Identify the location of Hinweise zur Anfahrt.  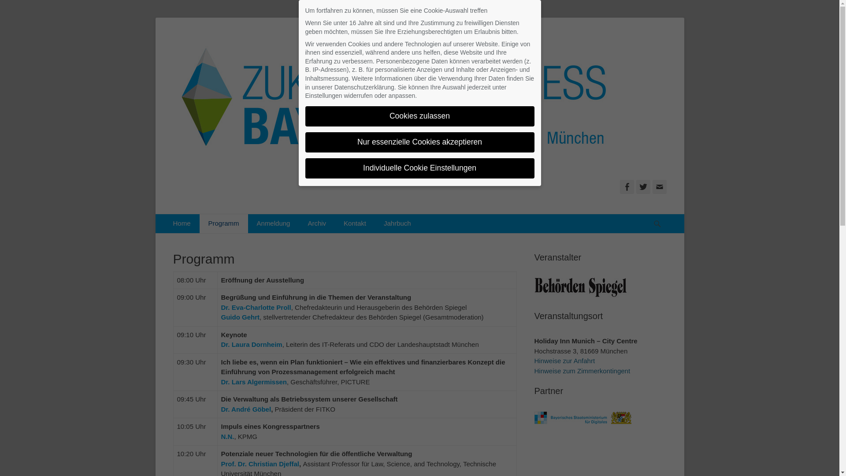
(564, 361).